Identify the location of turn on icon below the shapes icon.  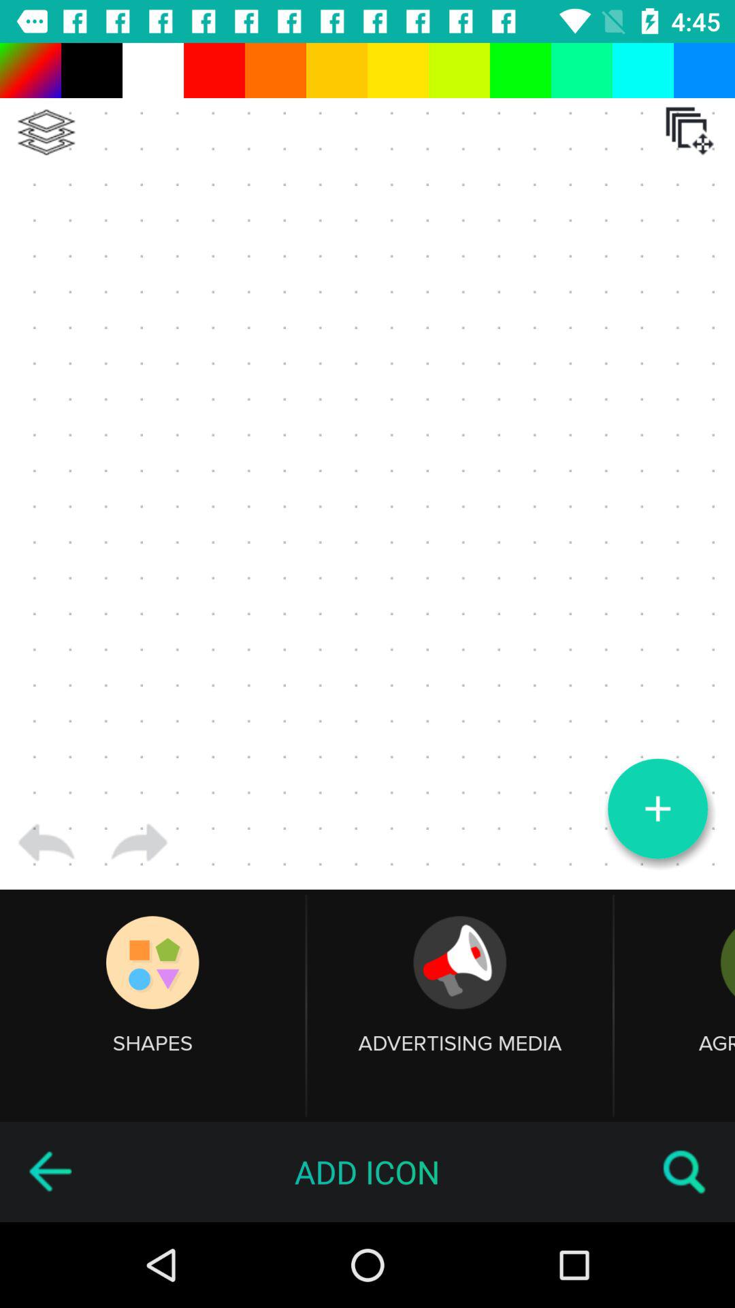
(50, 1172).